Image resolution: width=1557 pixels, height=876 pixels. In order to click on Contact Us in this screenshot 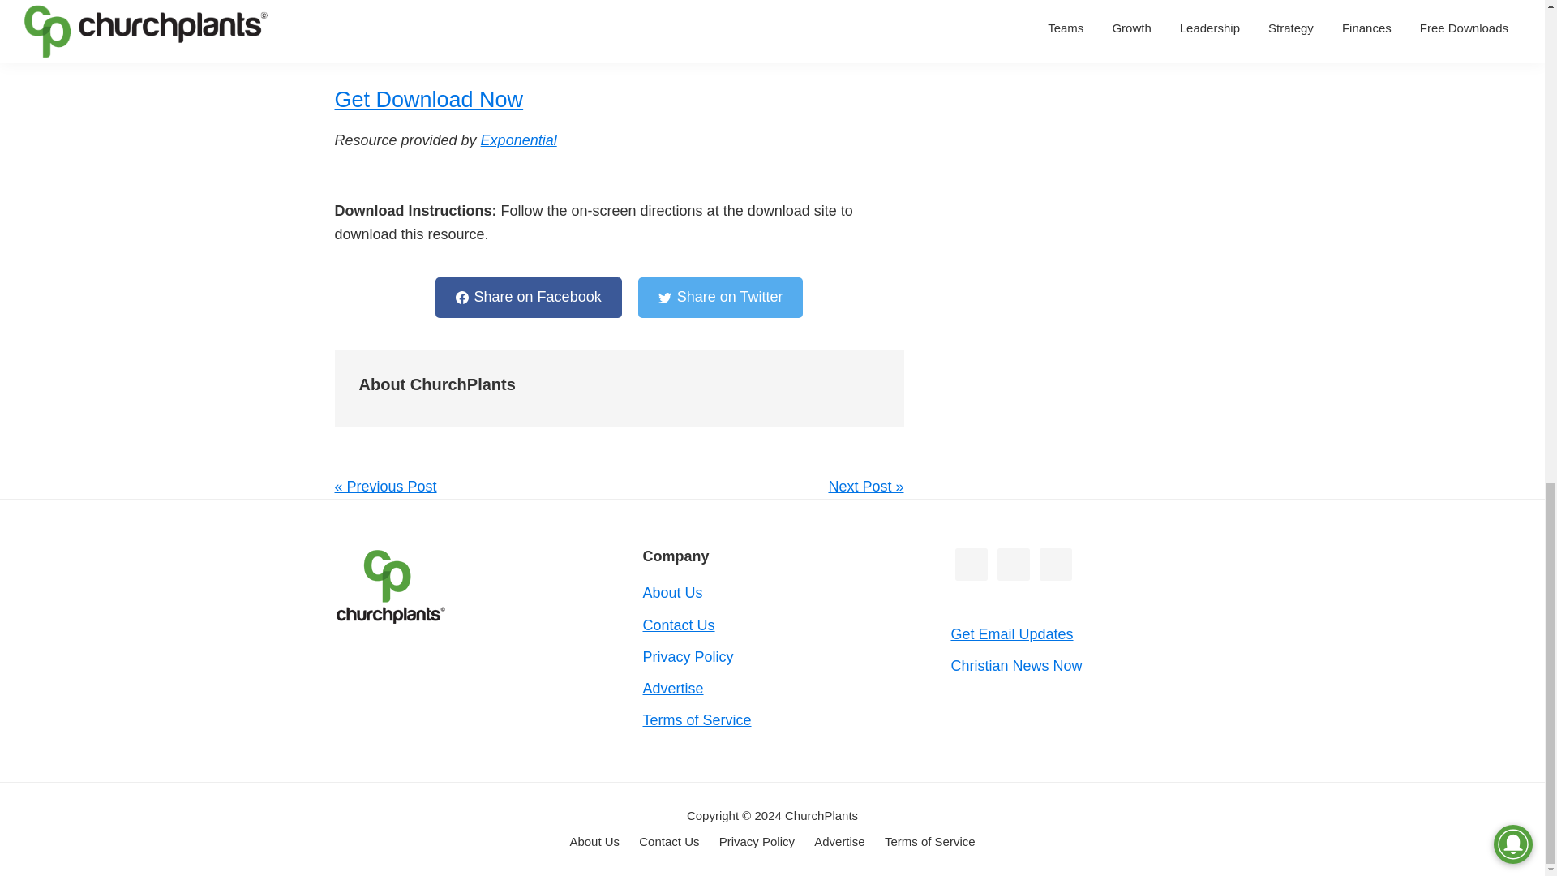, I will do `click(678, 625)`.